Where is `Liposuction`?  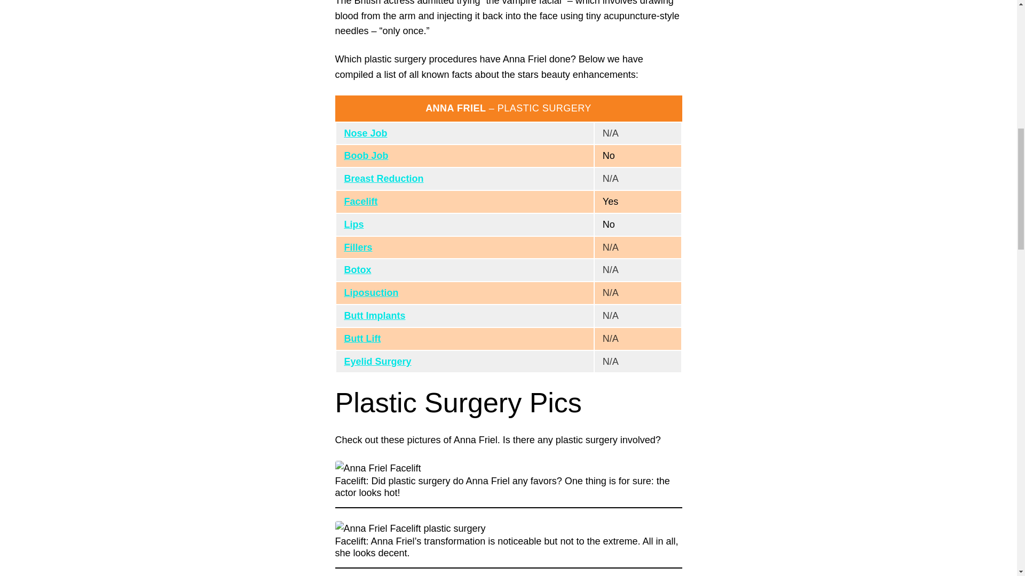 Liposuction is located at coordinates (370, 292).